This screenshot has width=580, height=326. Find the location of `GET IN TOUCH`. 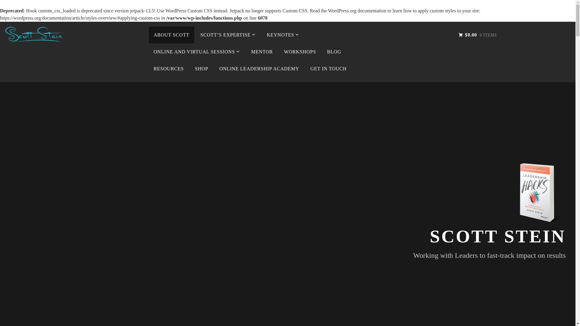

GET IN TOUCH is located at coordinates (328, 69).